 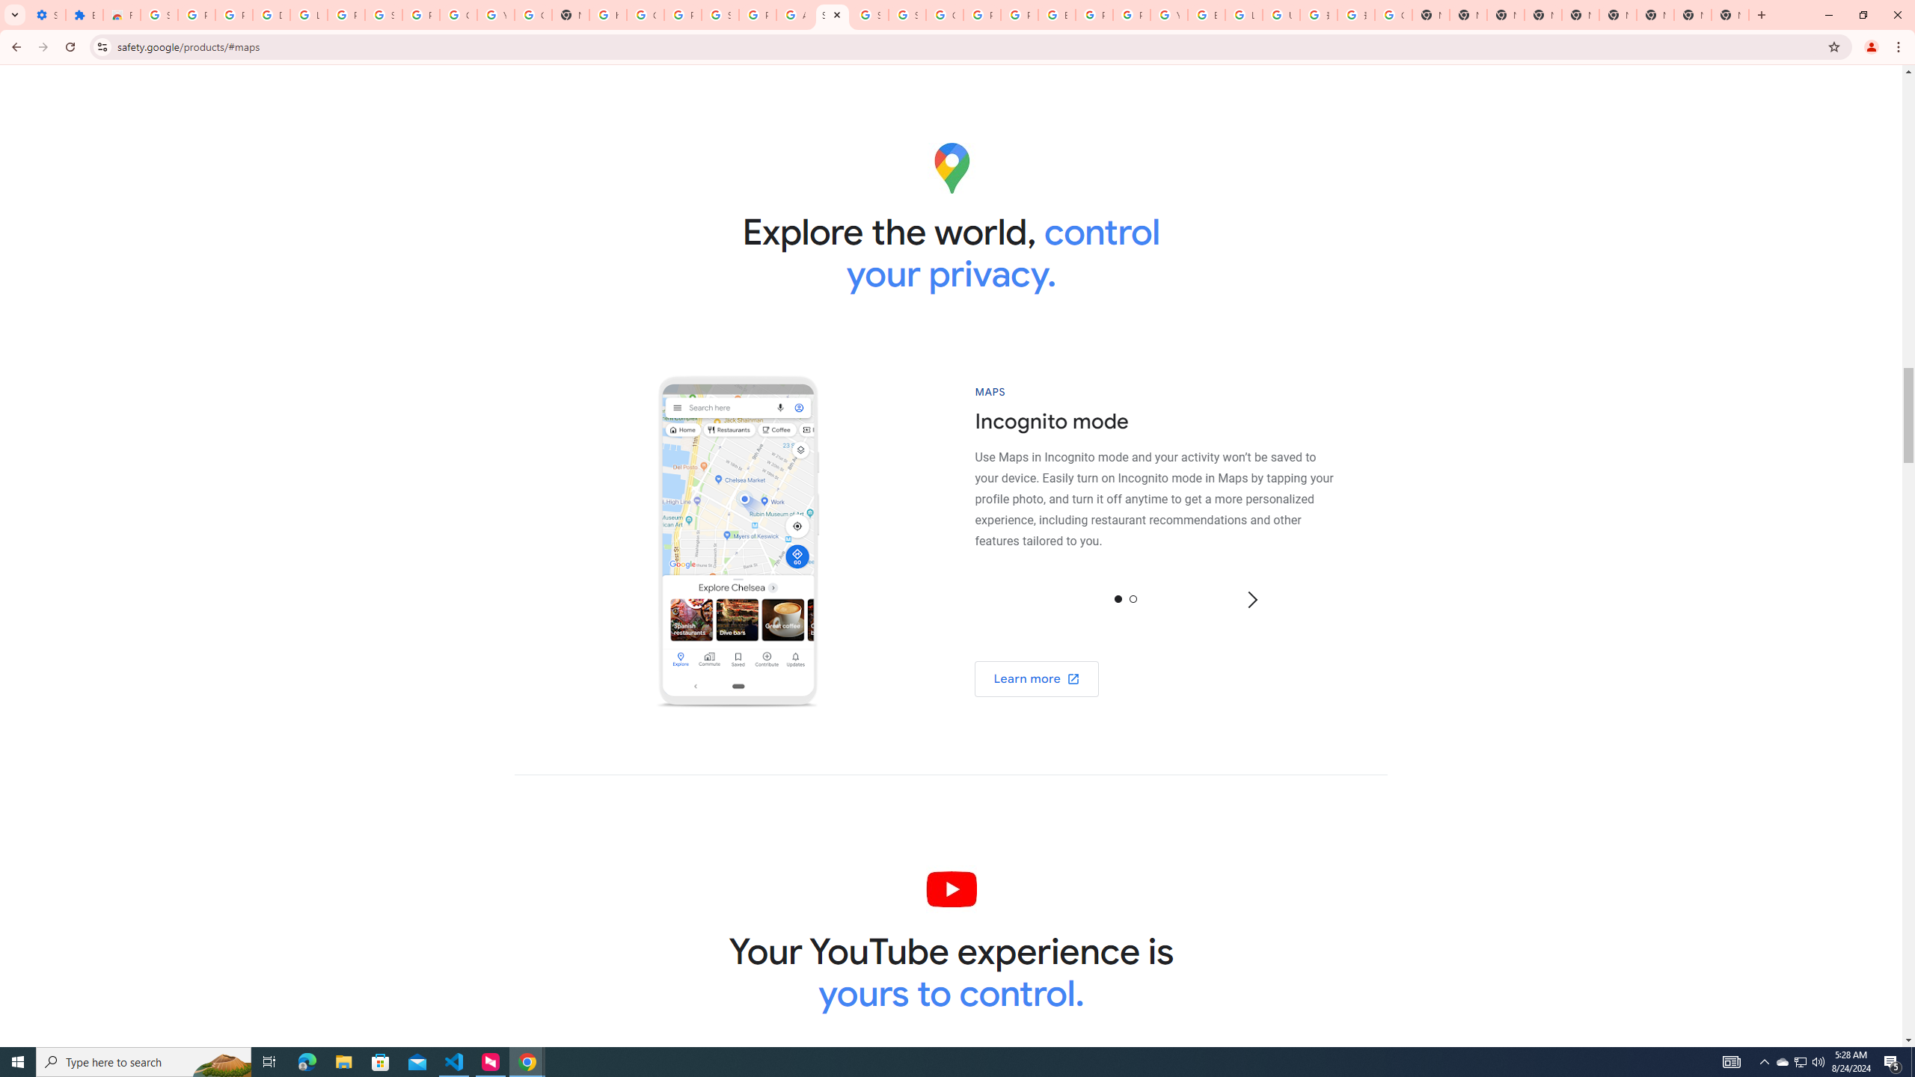 What do you see at coordinates (738, 541) in the screenshot?
I see `A phone featuring Maps` at bounding box center [738, 541].